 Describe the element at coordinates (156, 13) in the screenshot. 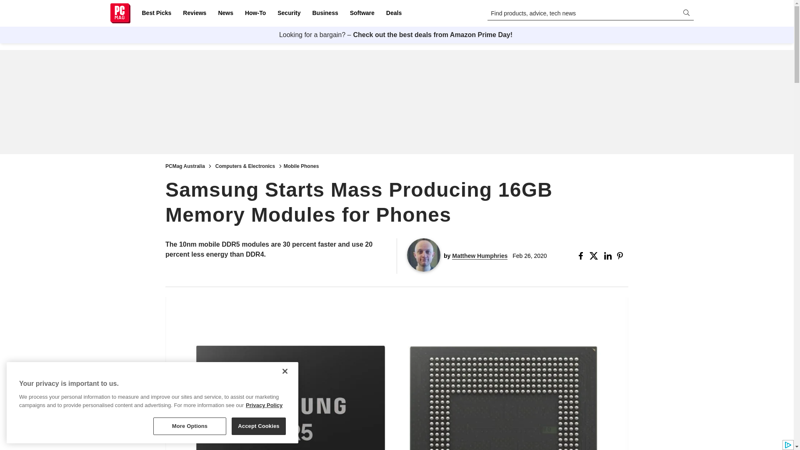

I see `Best Picks` at that location.